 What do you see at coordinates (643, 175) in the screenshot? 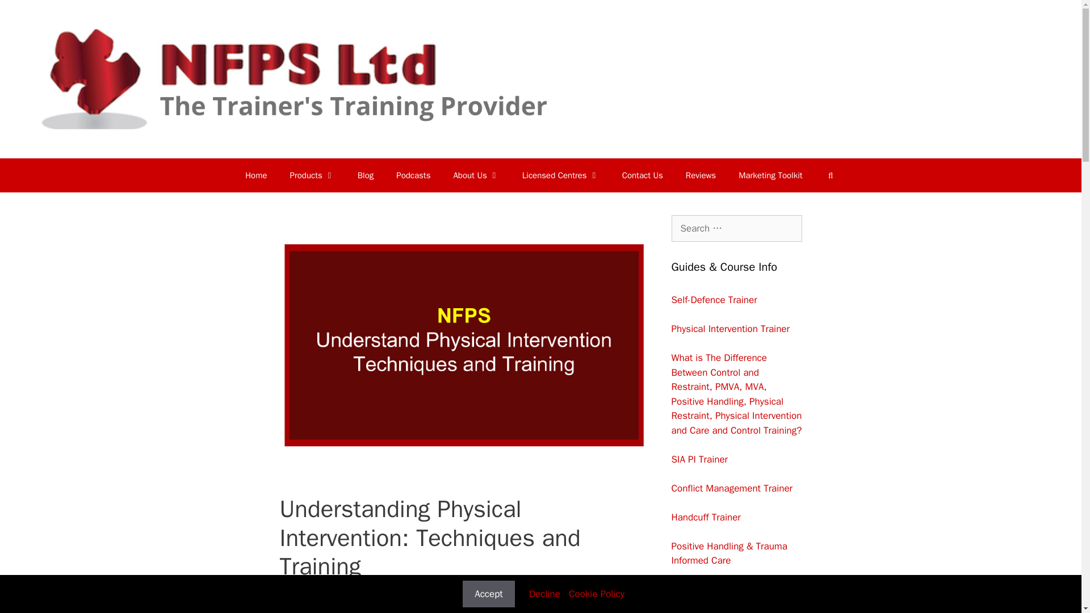
I see `Contact Us` at bounding box center [643, 175].